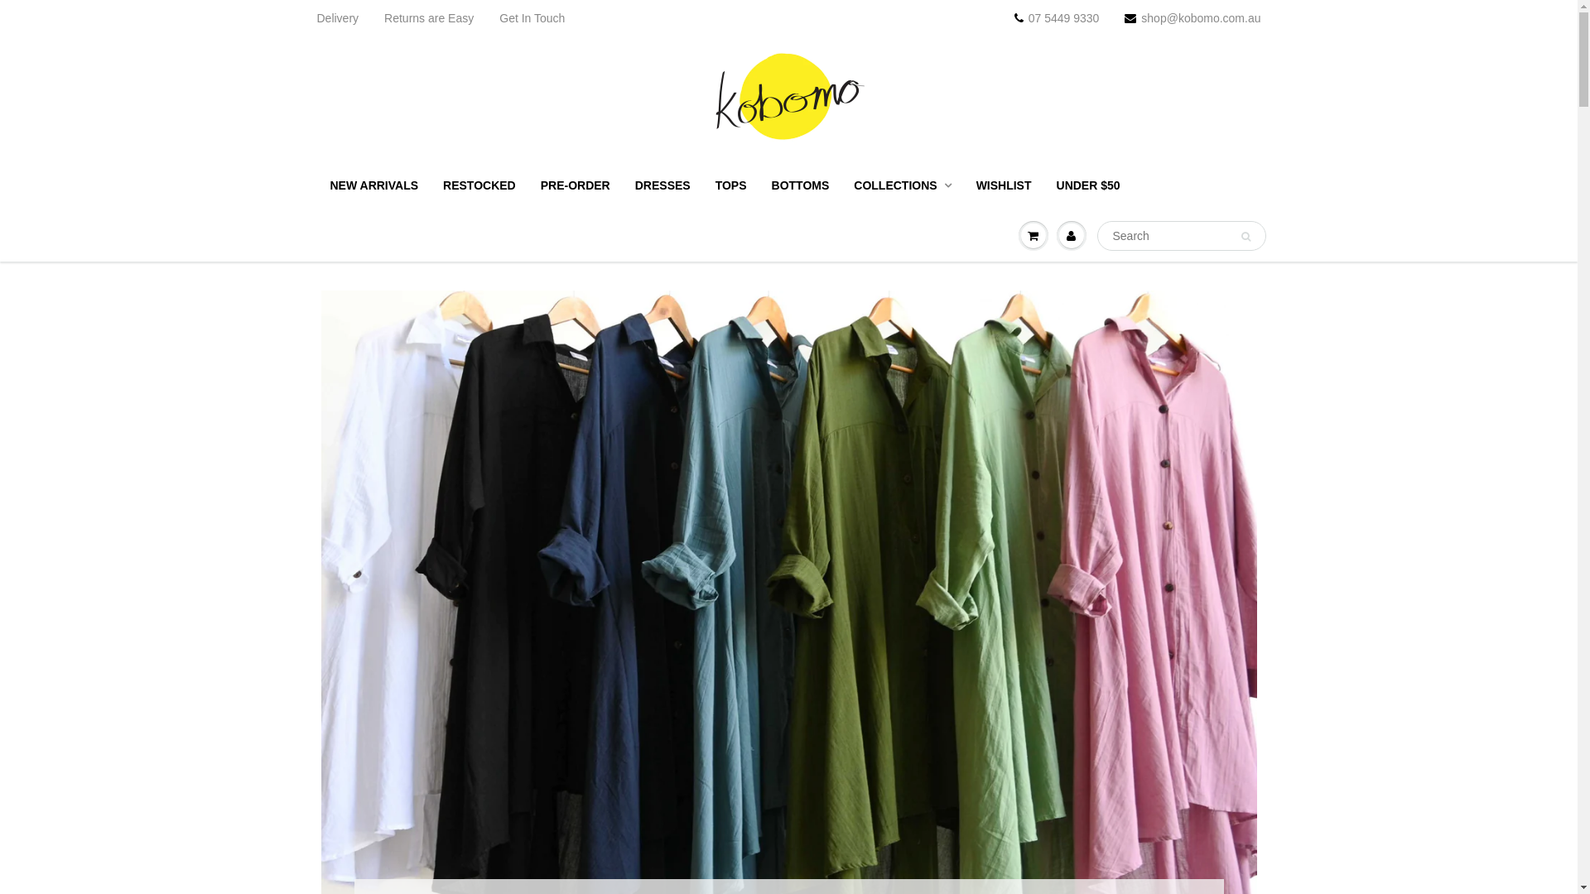  What do you see at coordinates (576, 185) in the screenshot?
I see `PRE-ORDER` at bounding box center [576, 185].